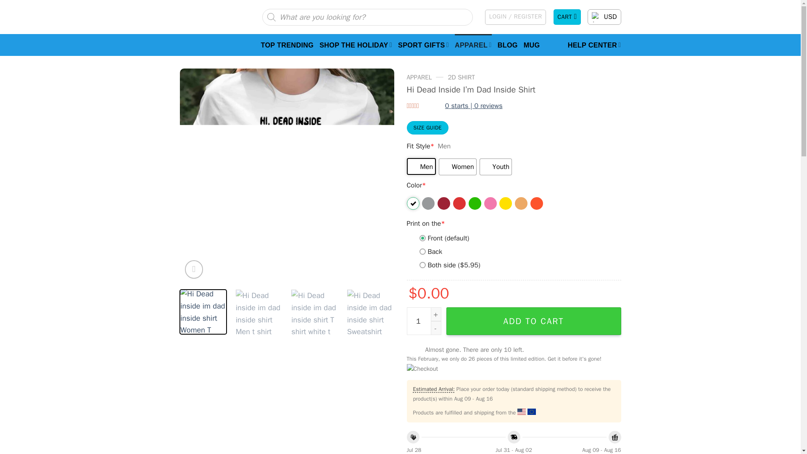  I want to click on CART, so click(567, 17).